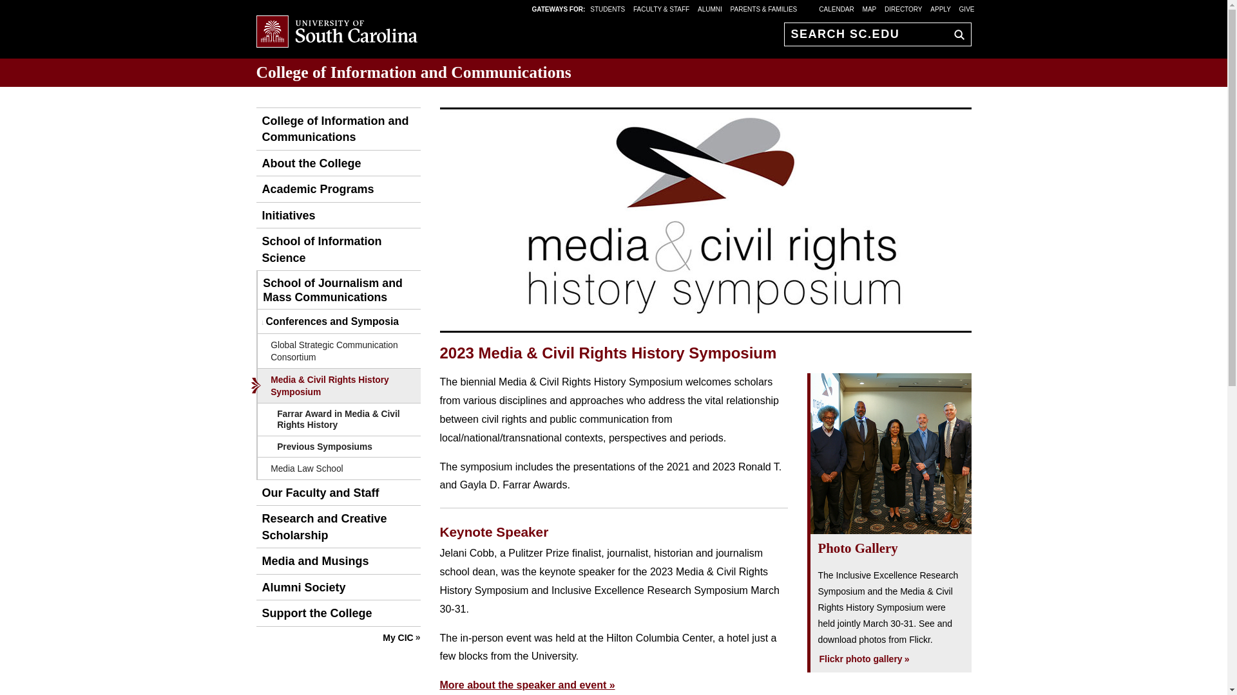 This screenshot has width=1237, height=695. Describe the element at coordinates (903, 8) in the screenshot. I see `DIRECTORY` at that location.